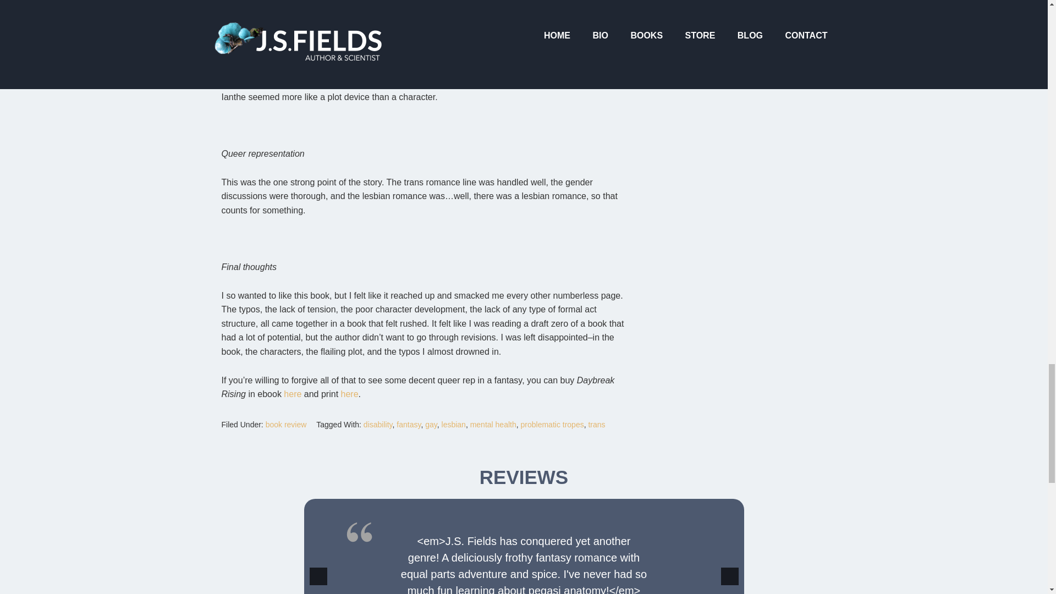  What do you see at coordinates (408, 424) in the screenshot?
I see `fantasy` at bounding box center [408, 424].